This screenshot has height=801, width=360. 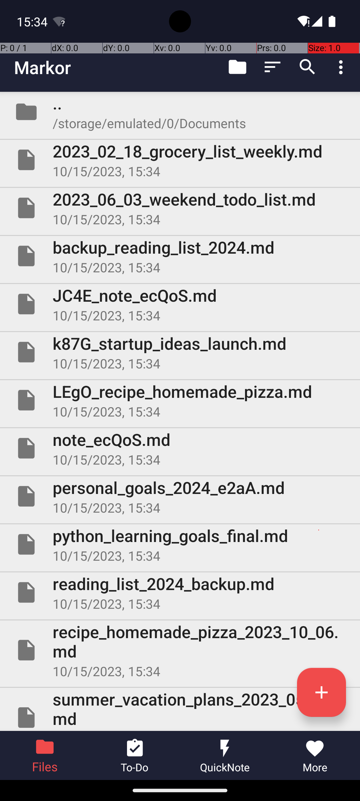 What do you see at coordinates (180, 448) in the screenshot?
I see `File note_ecQoS.md ` at bounding box center [180, 448].